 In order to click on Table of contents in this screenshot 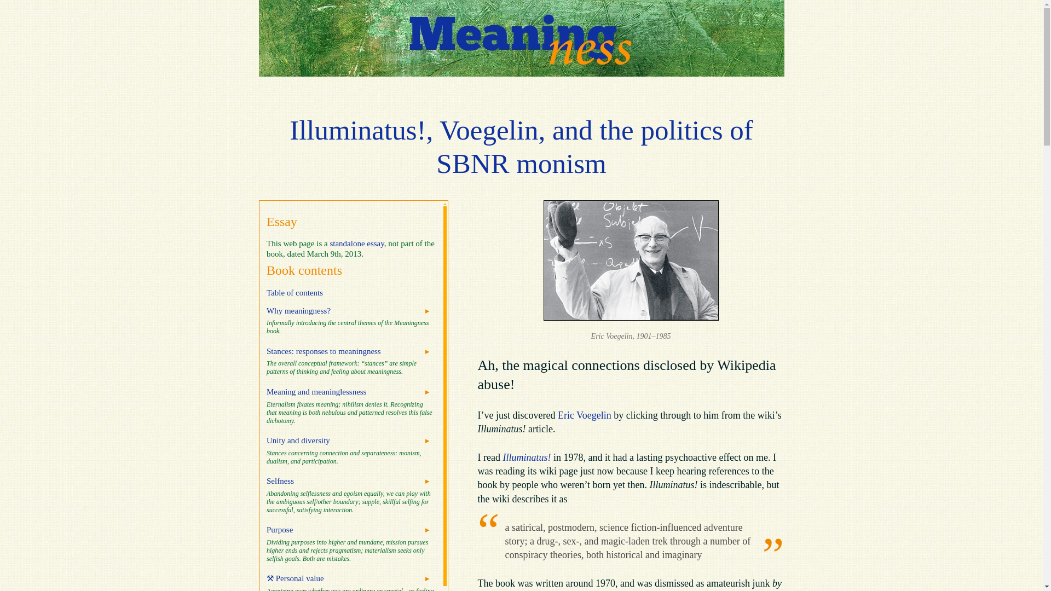, I will do `click(294, 293)`.